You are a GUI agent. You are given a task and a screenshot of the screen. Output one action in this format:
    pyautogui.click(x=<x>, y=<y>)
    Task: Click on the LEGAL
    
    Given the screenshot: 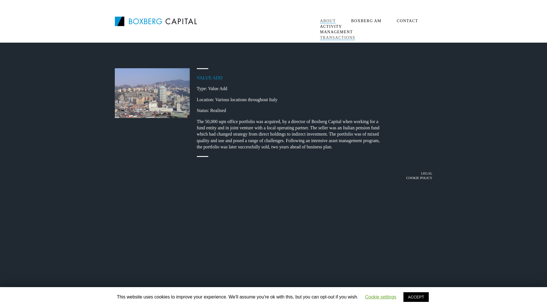 What is the action you would take?
    pyautogui.click(x=426, y=173)
    